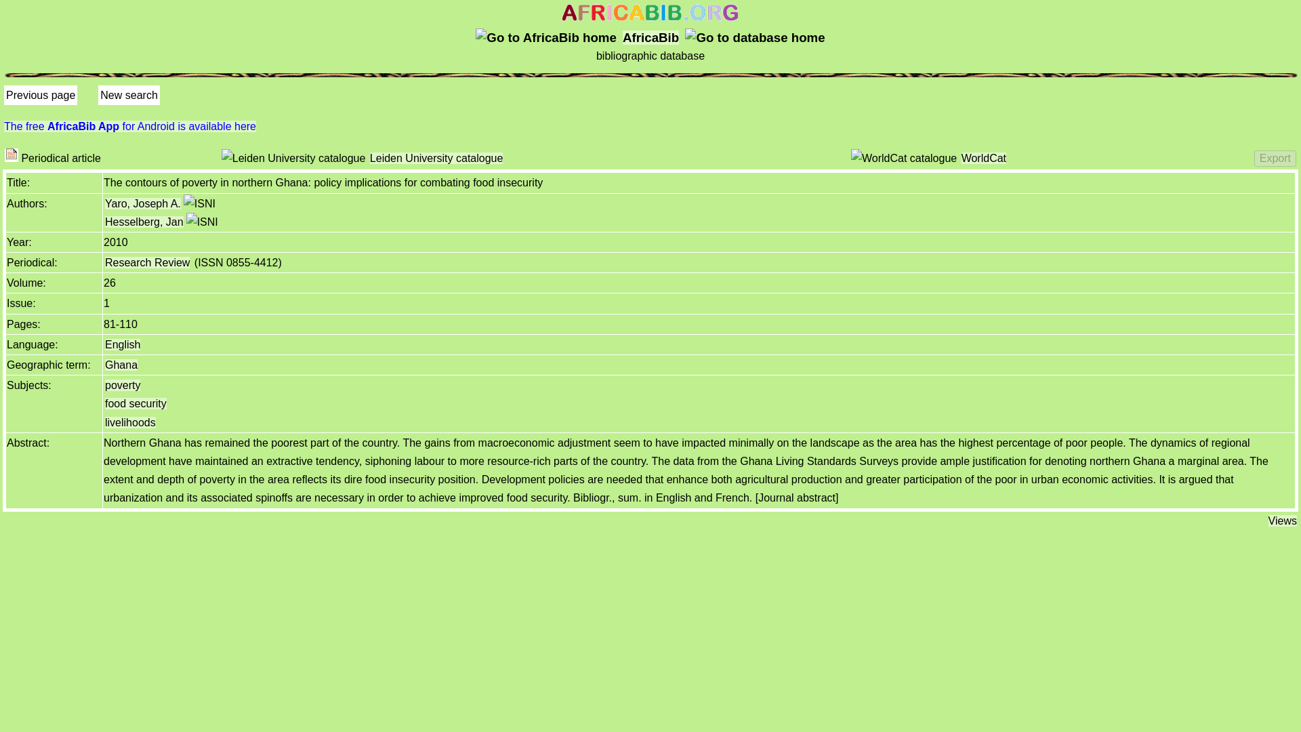 Image resolution: width=1301 pixels, height=732 pixels. What do you see at coordinates (144, 221) in the screenshot?
I see `Hesselberg, Jan` at bounding box center [144, 221].